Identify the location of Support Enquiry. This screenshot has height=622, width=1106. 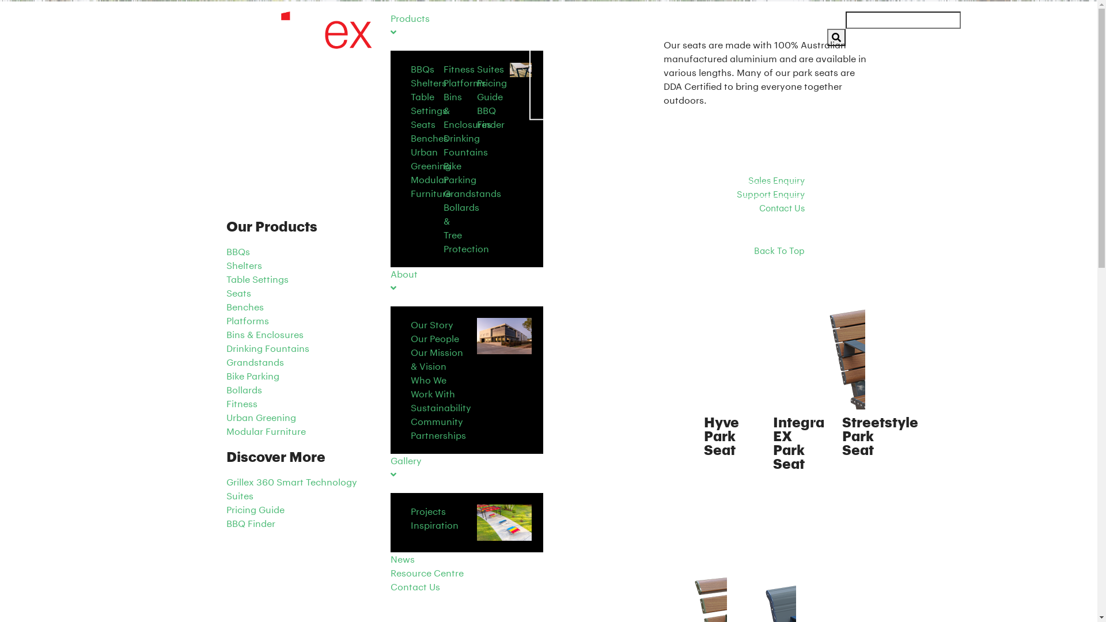
(771, 194).